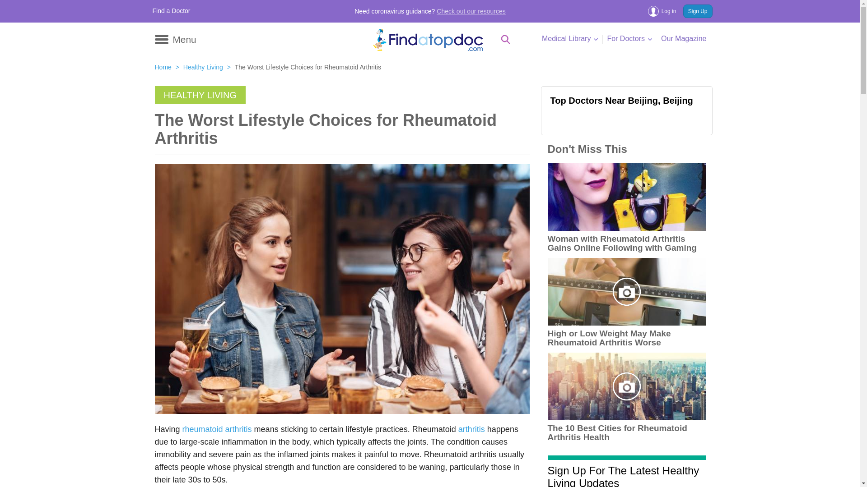  What do you see at coordinates (665, 11) in the screenshot?
I see `Log in` at bounding box center [665, 11].